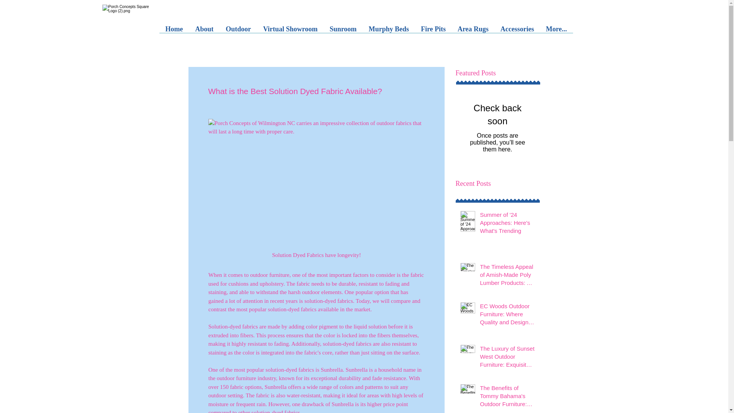 This screenshot has height=413, width=734. Describe the element at coordinates (507, 224) in the screenshot. I see `Summer of '24 Approaches: Here's What's Trending` at that location.